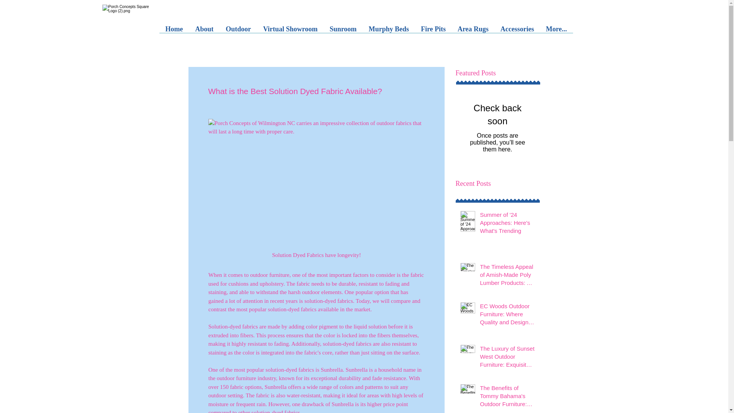 This screenshot has height=413, width=734. Describe the element at coordinates (507, 224) in the screenshot. I see `Summer of '24 Approaches: Here's What's Trending` at that location.